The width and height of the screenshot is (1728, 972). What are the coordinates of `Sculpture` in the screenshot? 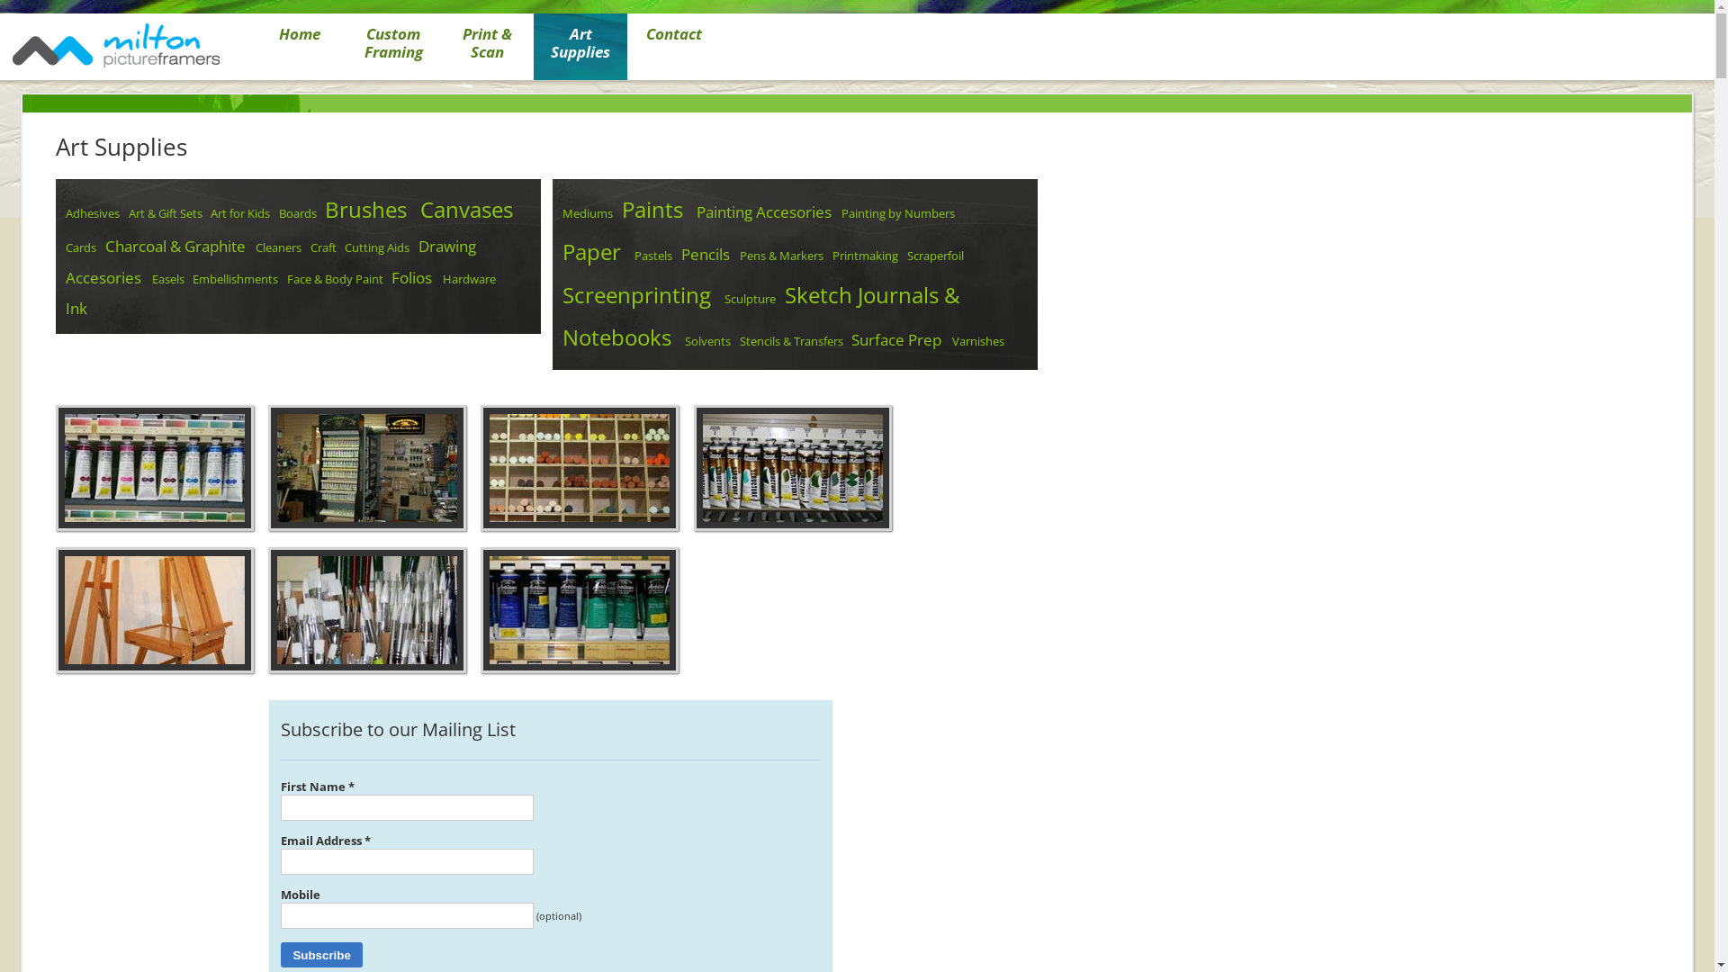 It's located at (751, 299).